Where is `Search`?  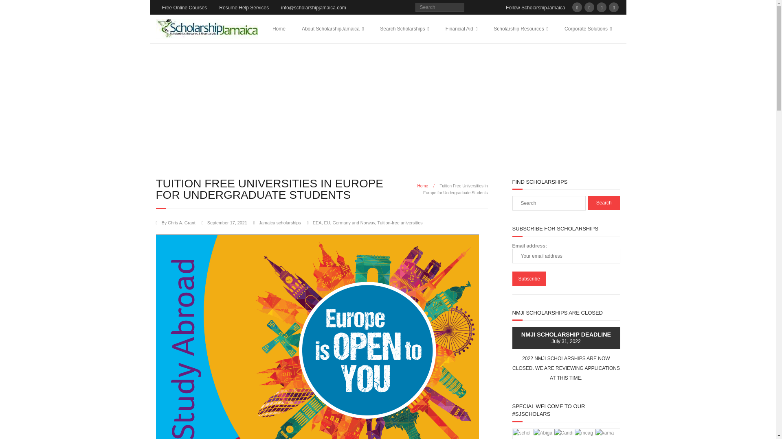
Search is located at coordinates (604, 202).